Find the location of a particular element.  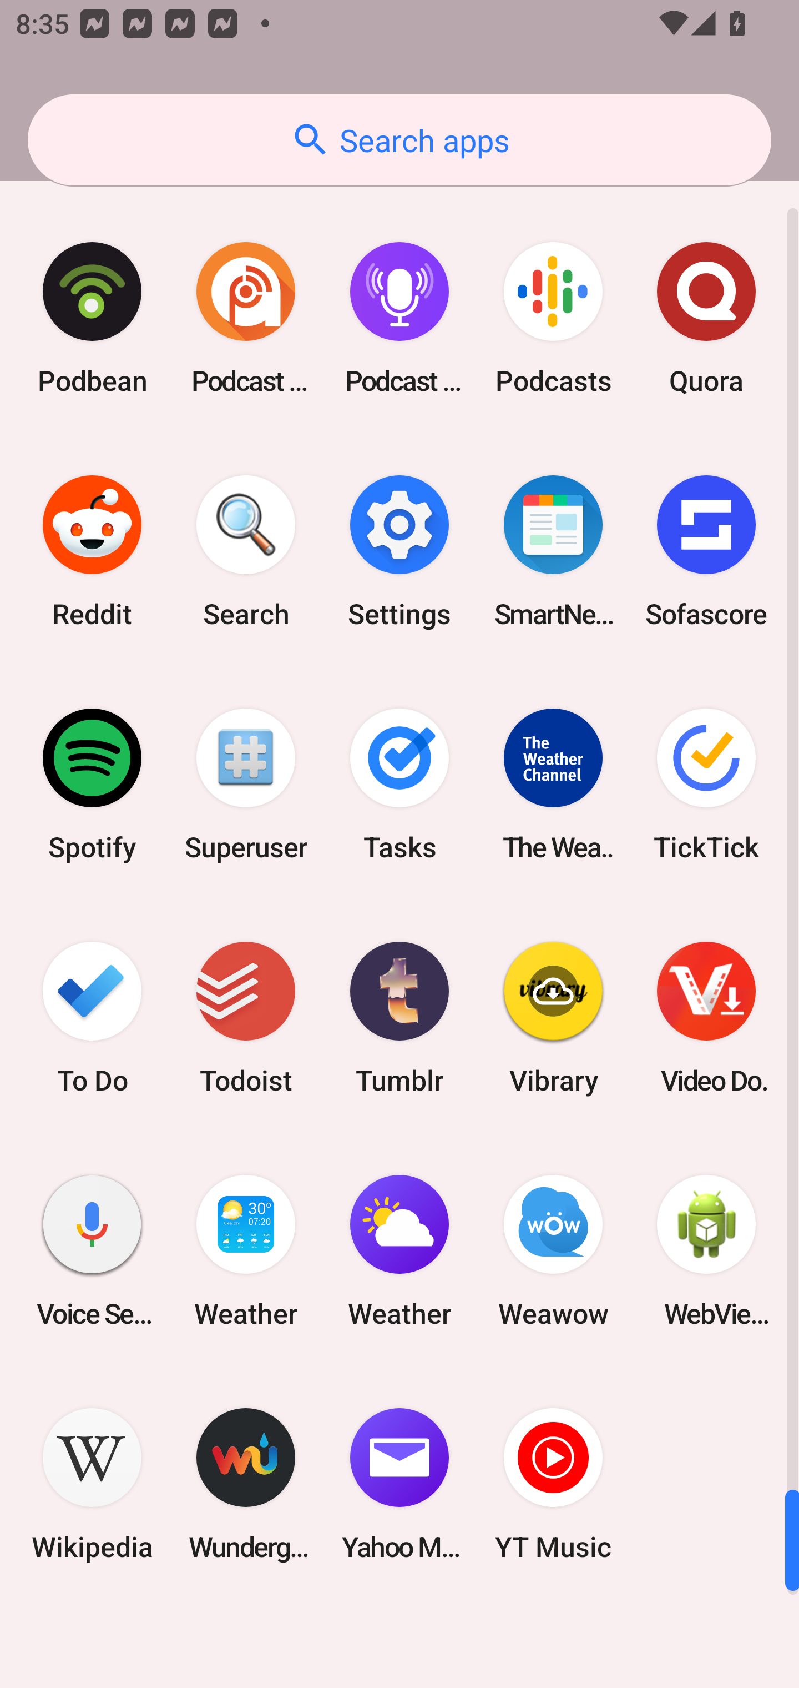

Tasks is located at coordinates (399, 785).